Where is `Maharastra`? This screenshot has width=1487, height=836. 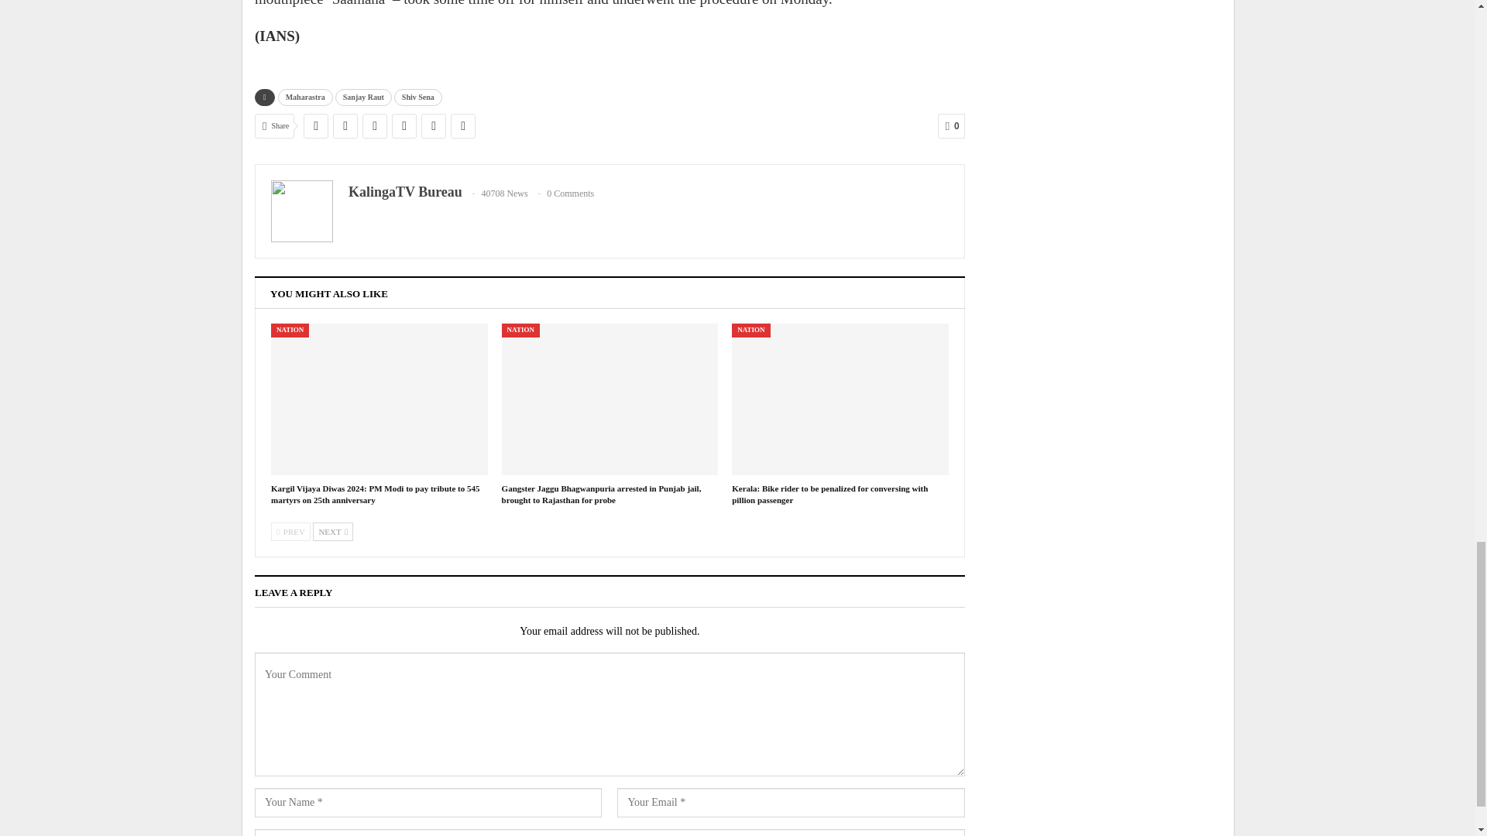 Maharastra is located at coordinates (305, 98).